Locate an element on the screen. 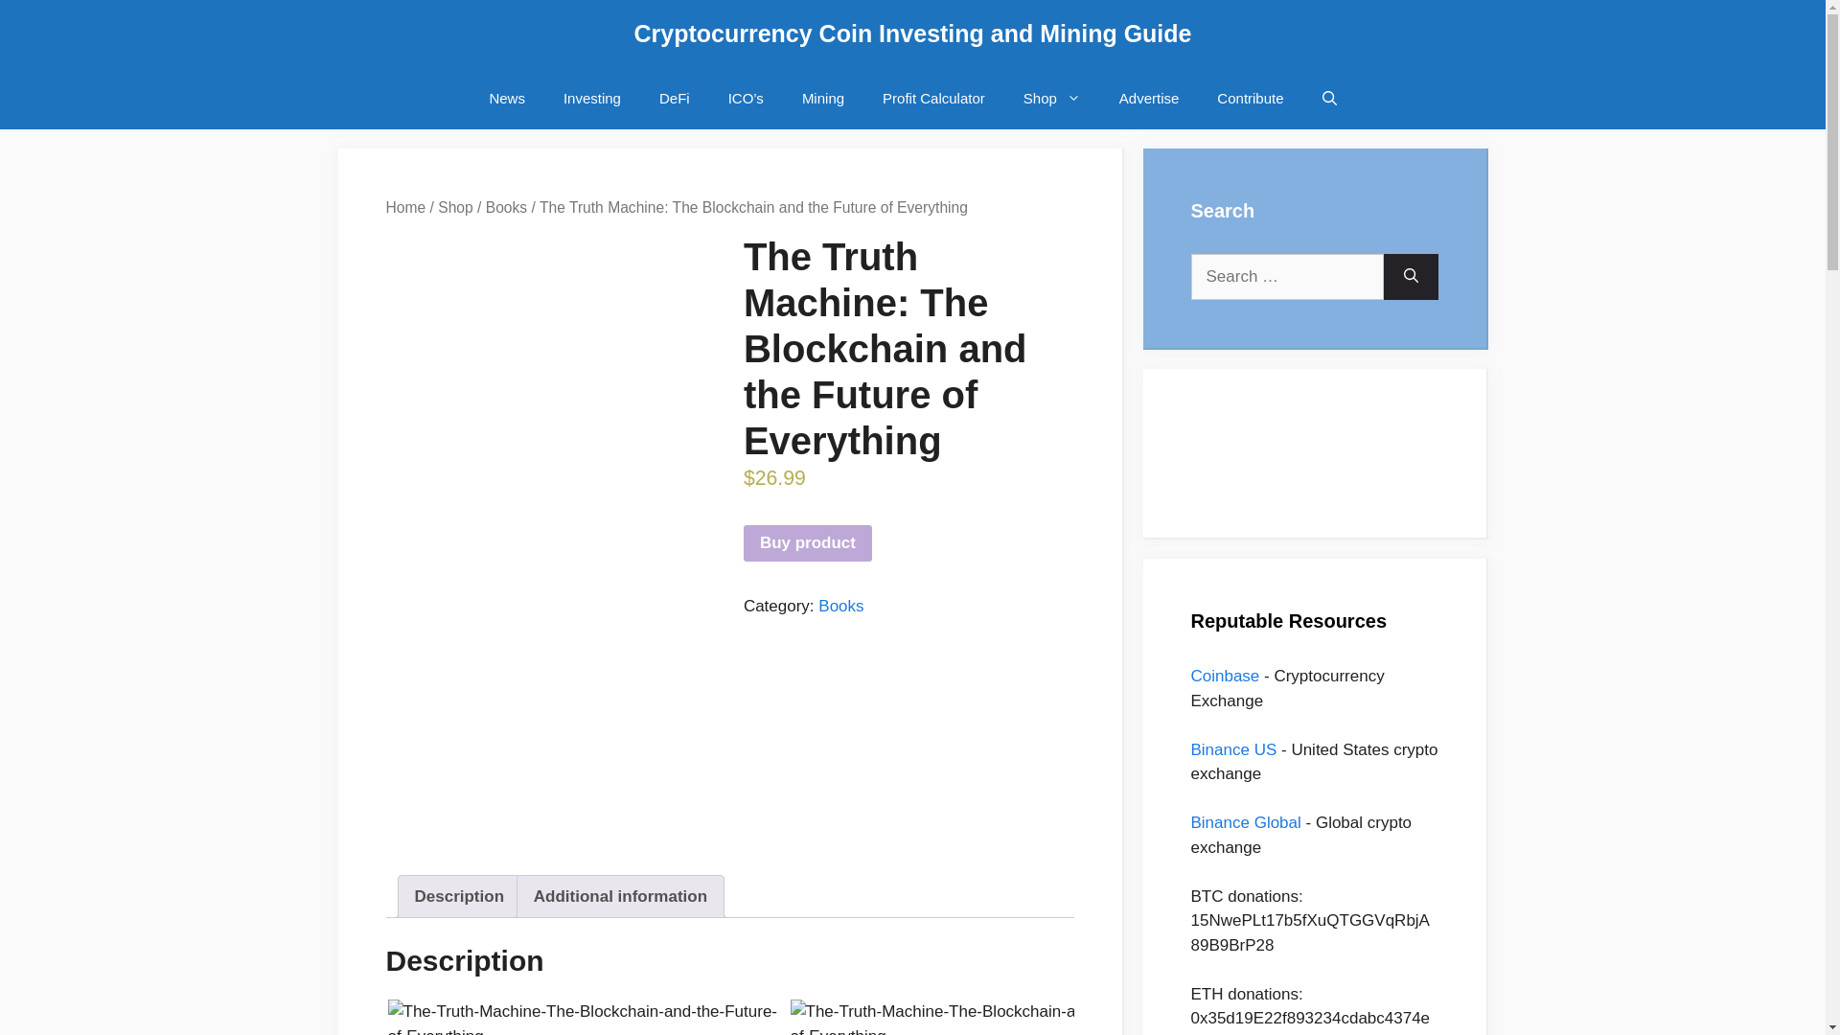  Buy product is located at coordinates (807, 542).